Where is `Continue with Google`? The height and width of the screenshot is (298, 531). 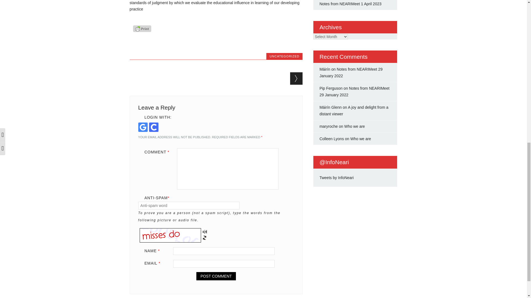
Continue with Google is located at coordinates (143, 127).